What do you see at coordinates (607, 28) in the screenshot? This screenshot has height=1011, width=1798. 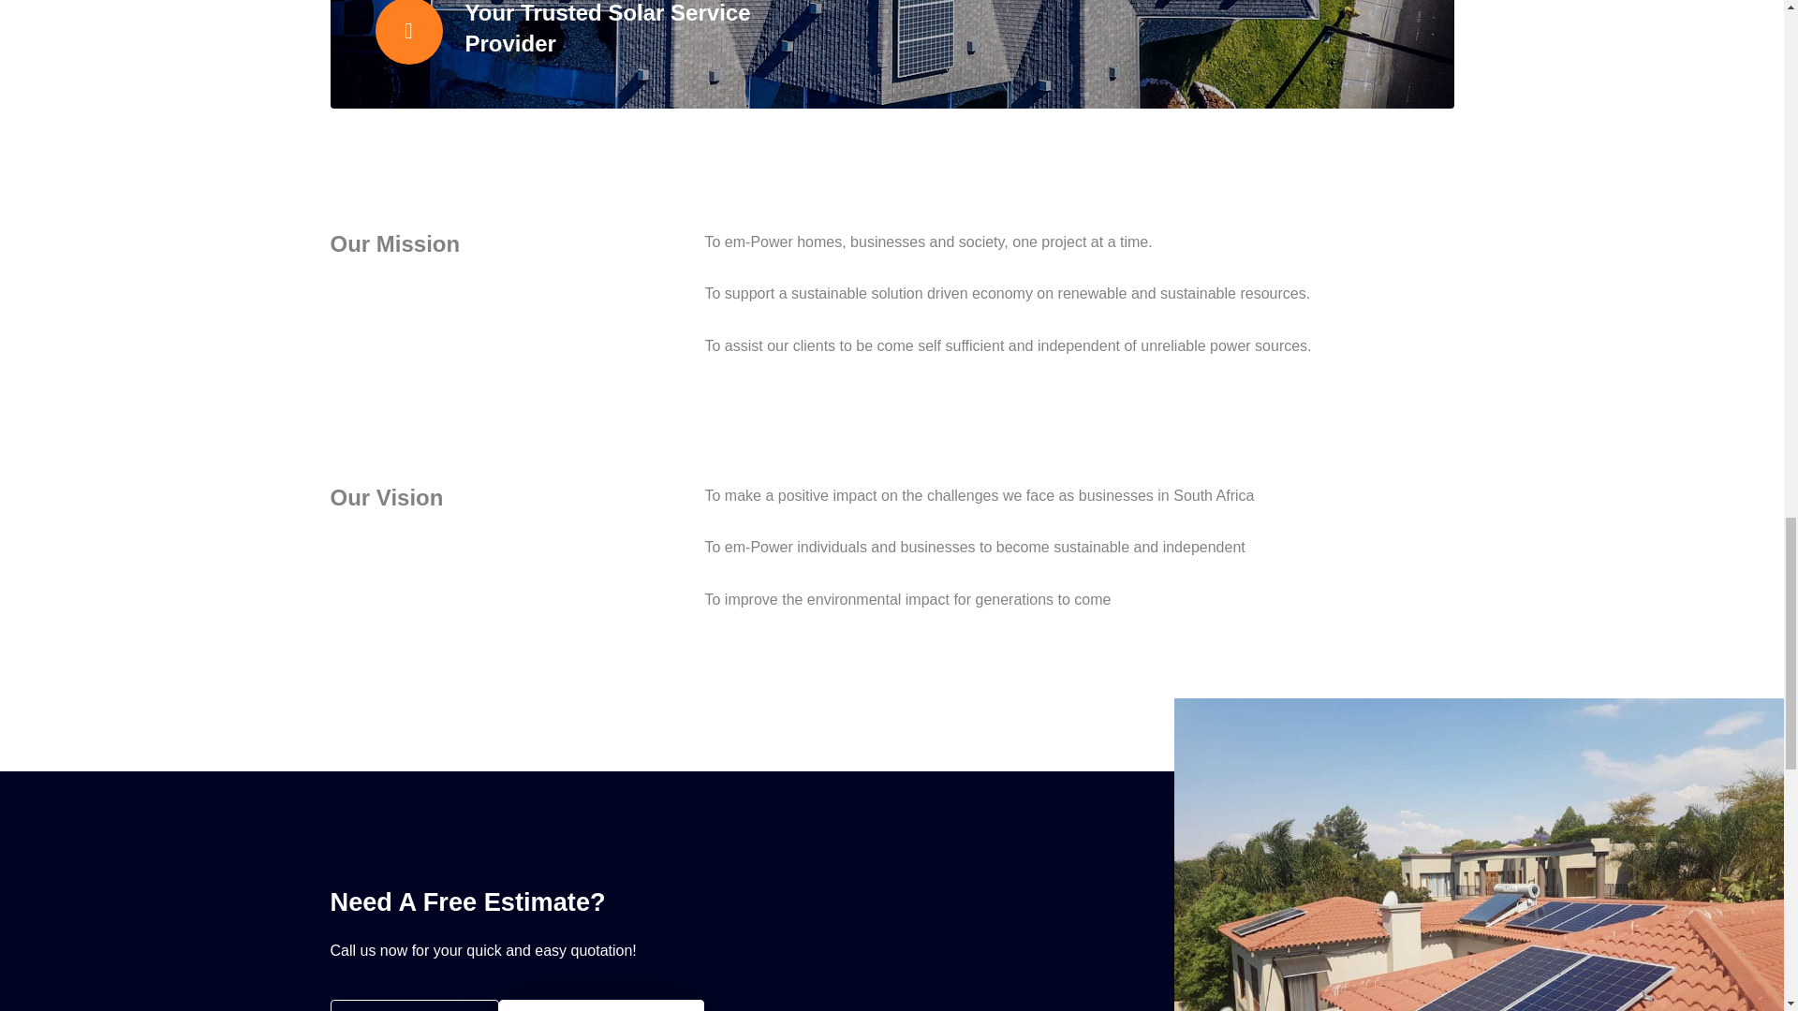 I see `Your Trusted Solar Service Provider` at bounding box center [607, 28].